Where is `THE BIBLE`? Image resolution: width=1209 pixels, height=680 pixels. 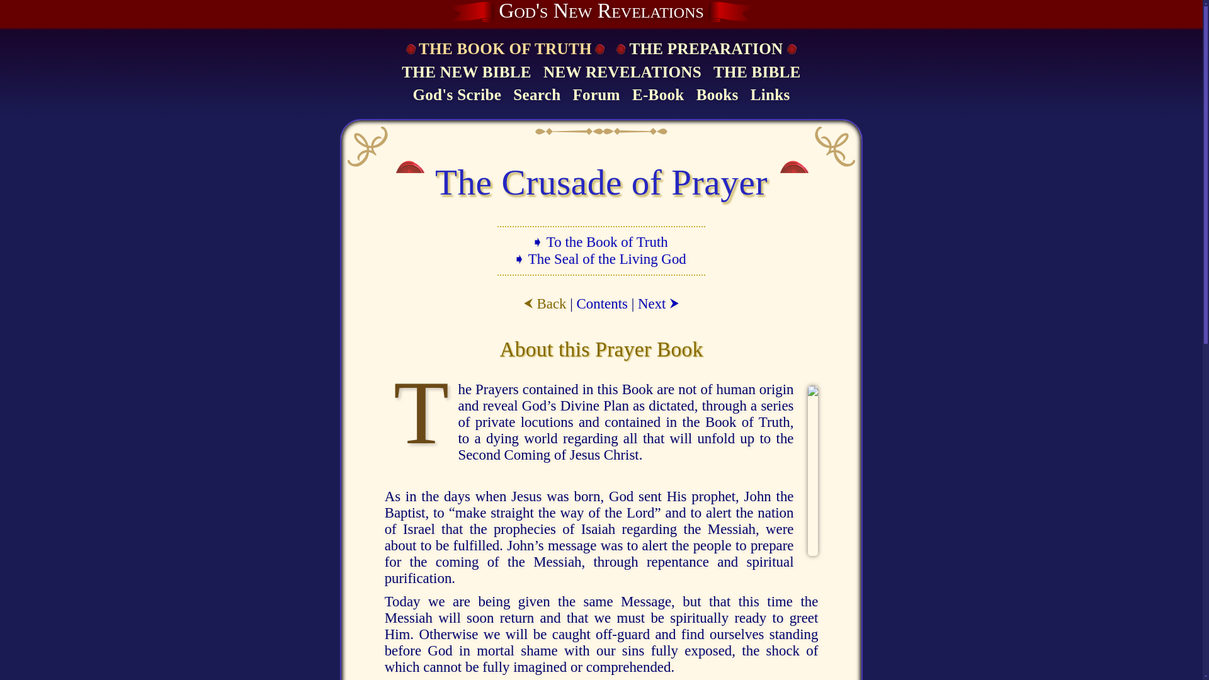 THE BIBLE is located at coordinates (757, 73).